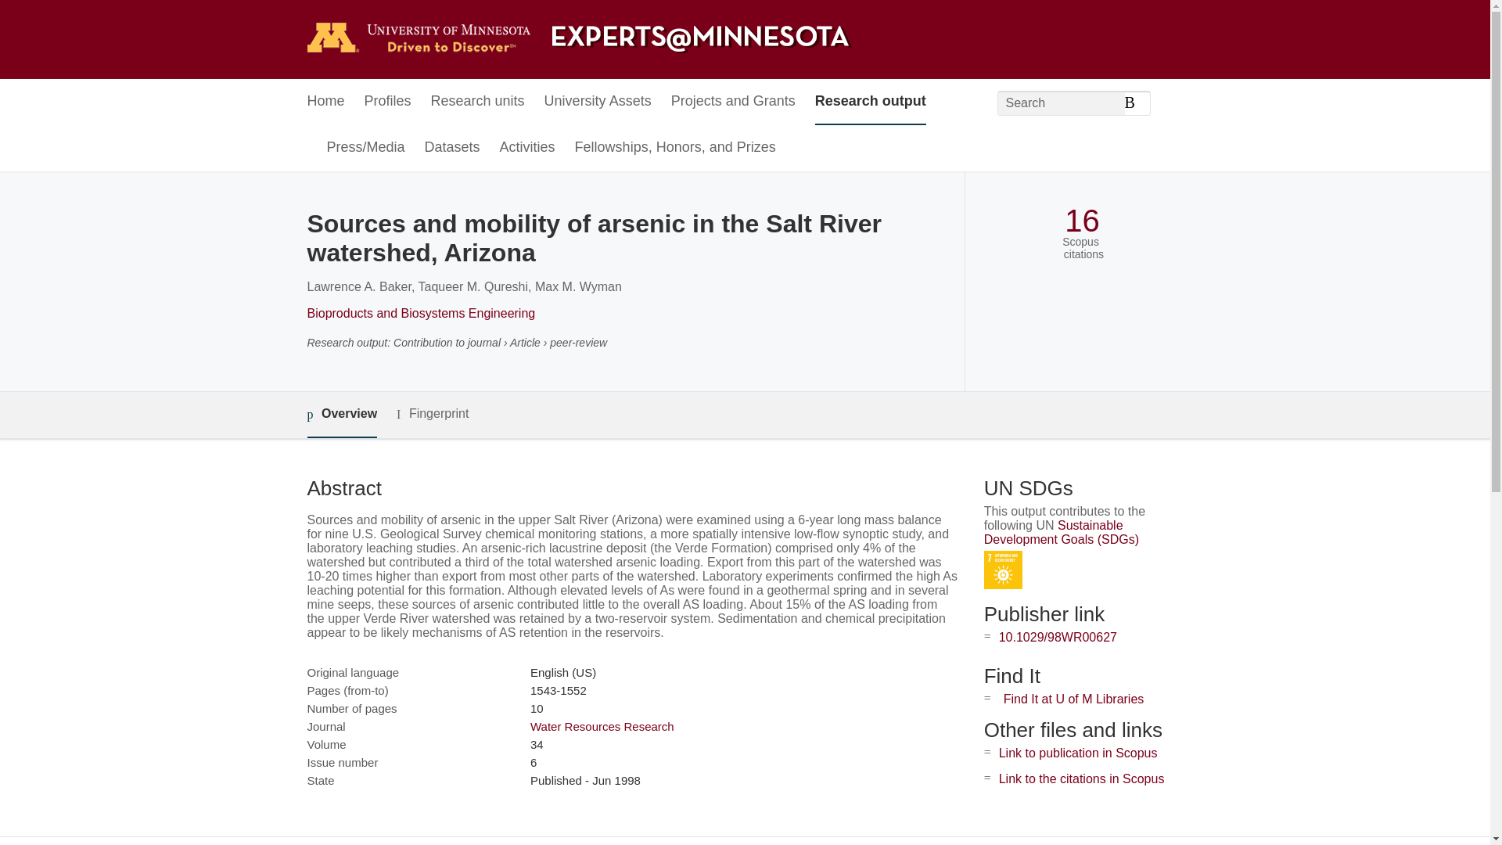 This screenshot has height=845, width=1502. I want to click on Projects and Grants, so click(734, 102).